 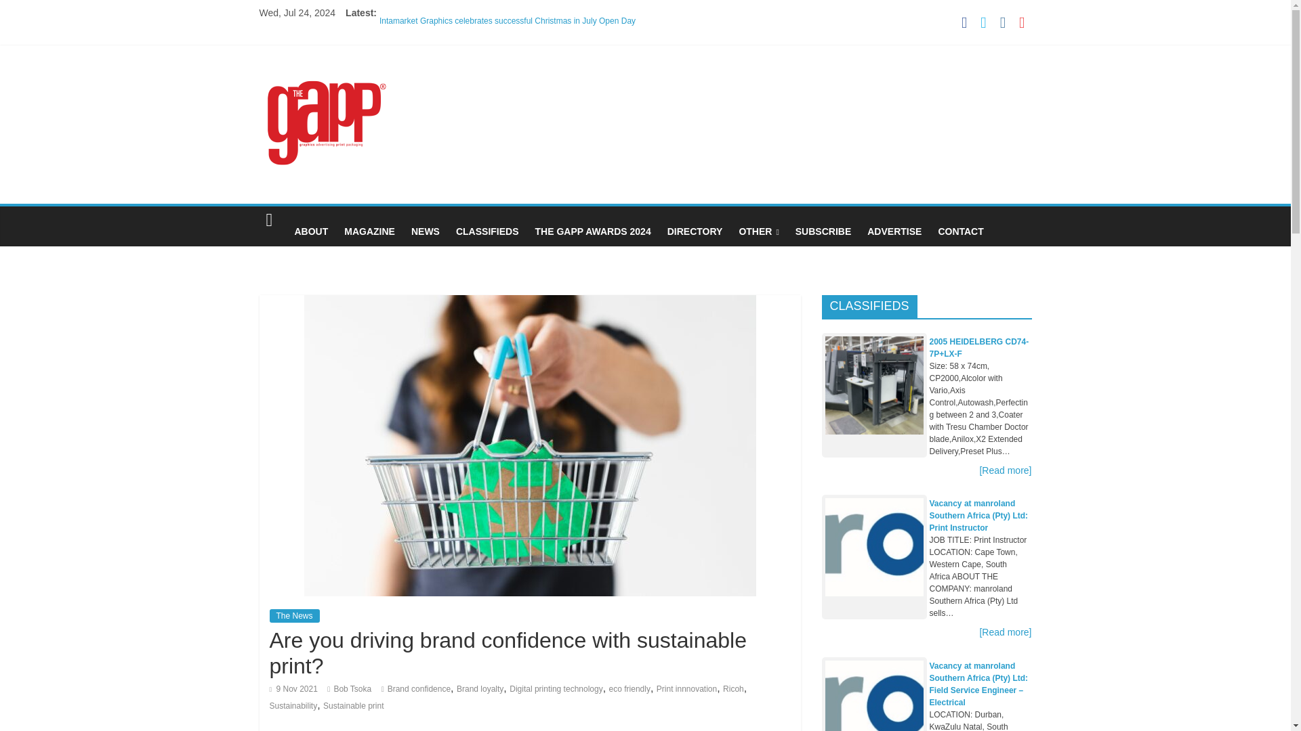 I want to click on The News, so click(x=294, y=616).